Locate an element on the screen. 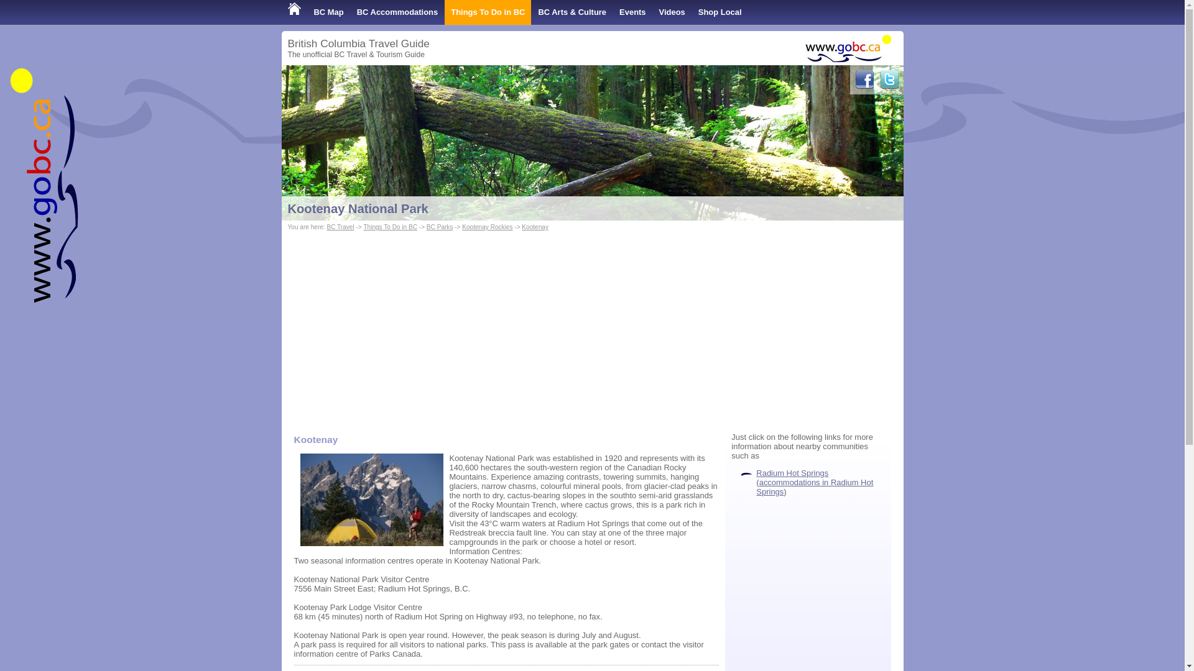 This screenshot has height=671, width=1194. Things To Do in BC is located at coordinates (488, 12).